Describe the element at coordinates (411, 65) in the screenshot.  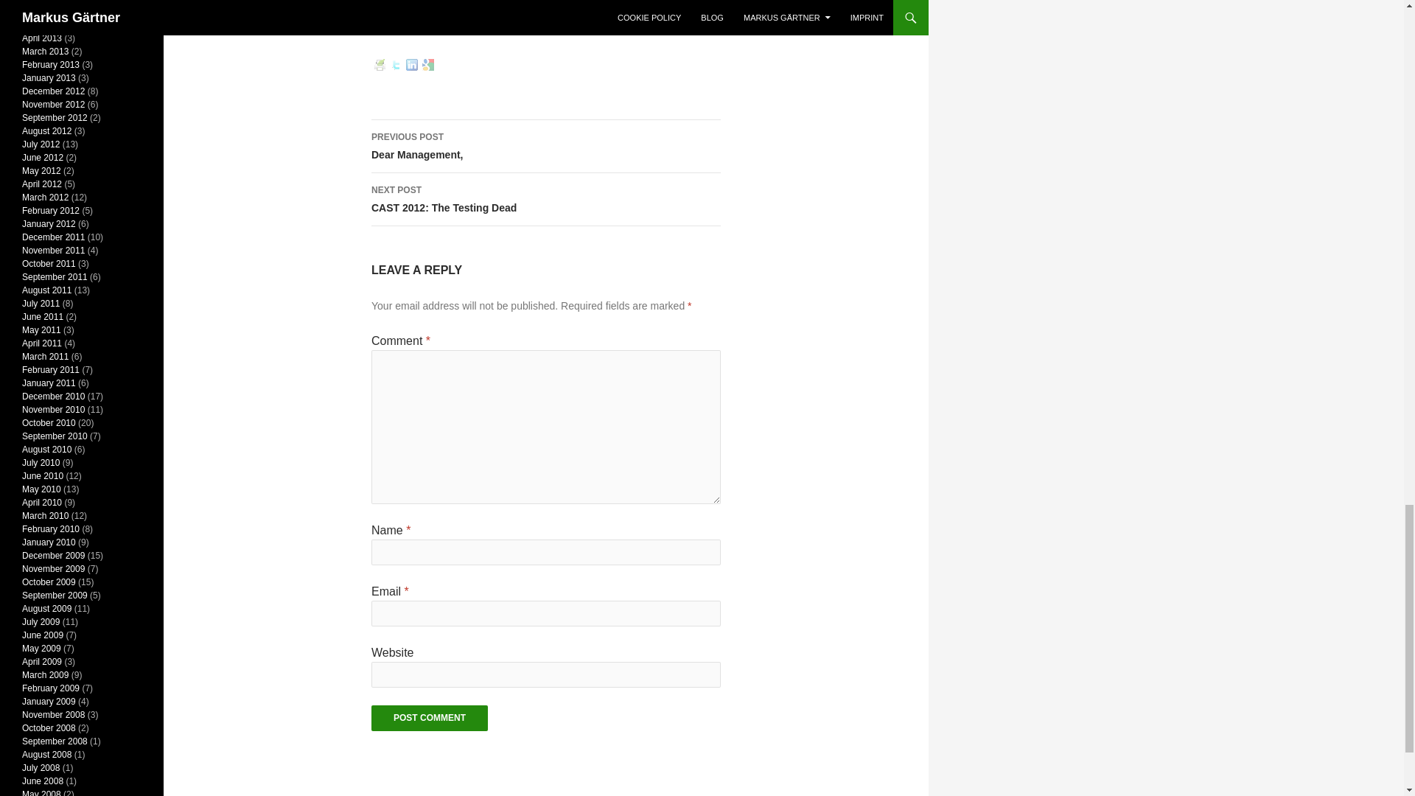
I see `Google Bookmarks` at that location.